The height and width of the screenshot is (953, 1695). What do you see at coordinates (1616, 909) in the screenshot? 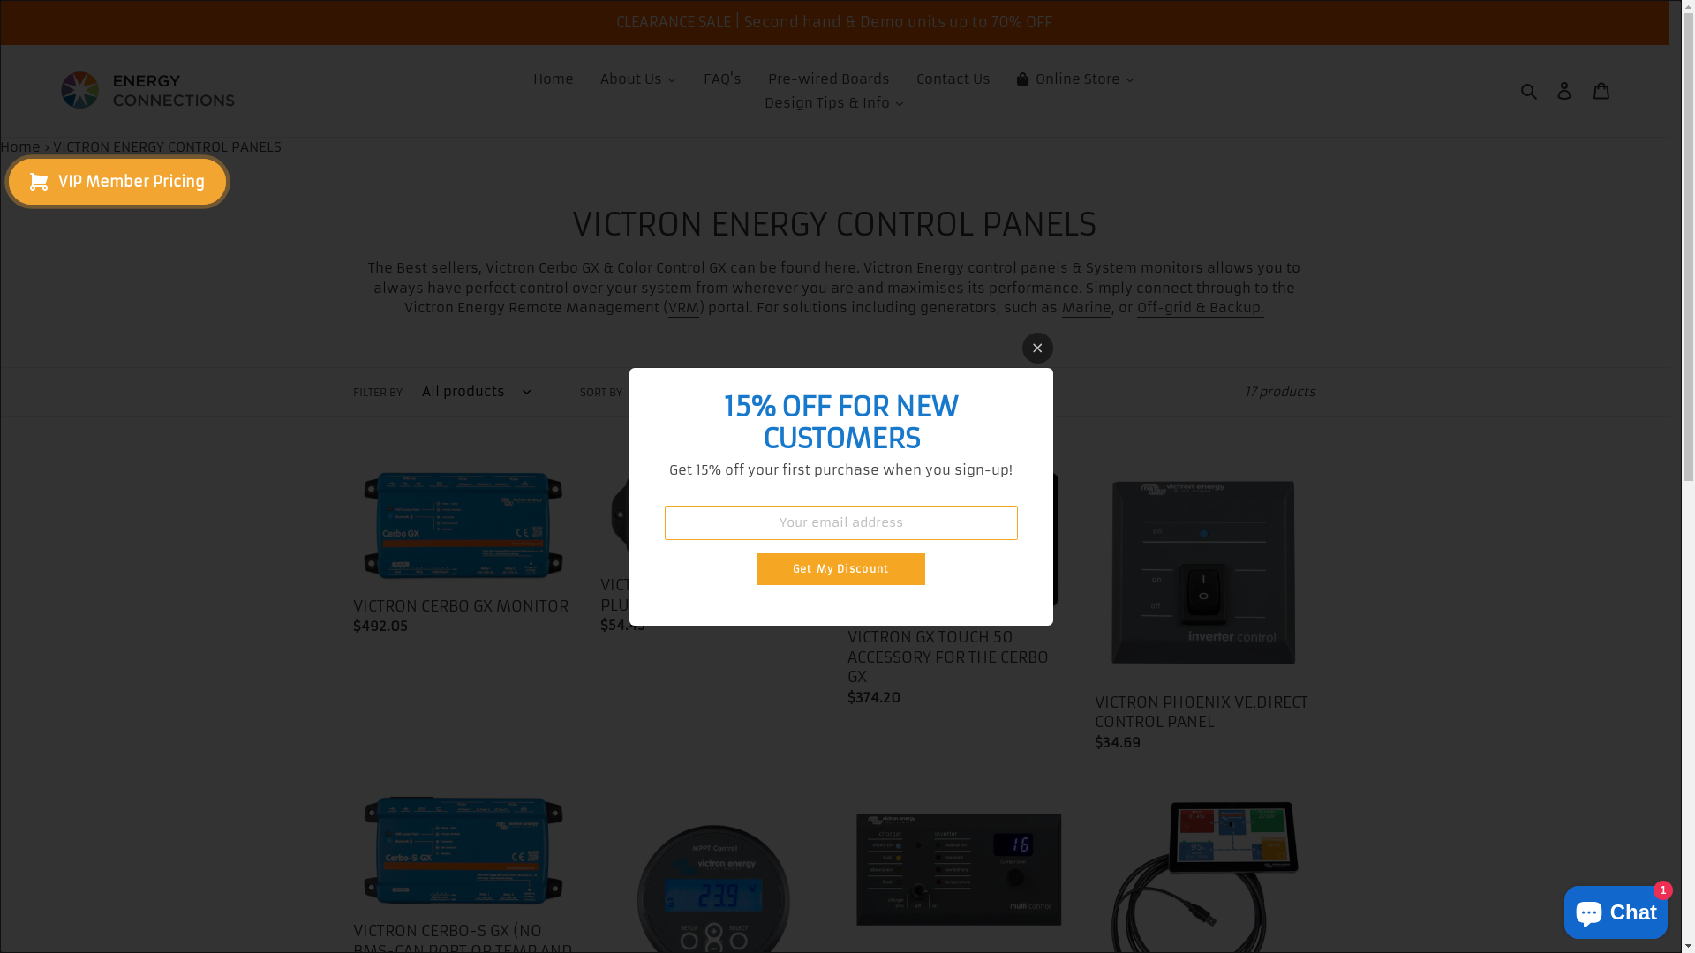
I see `Shopify online store chat` at bounding box center [1616, 909].